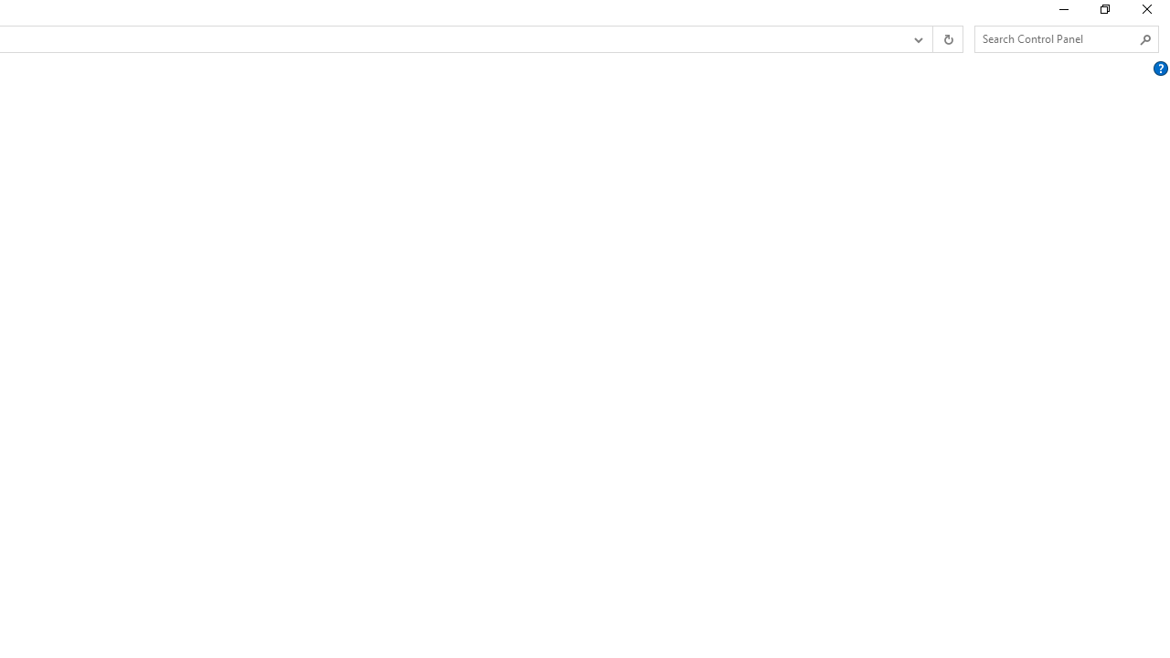 This screenshot has width=1170, height=658. Describe the element at coordinates (1057, 38) in the screenshot. I see `Search Box` at that location.